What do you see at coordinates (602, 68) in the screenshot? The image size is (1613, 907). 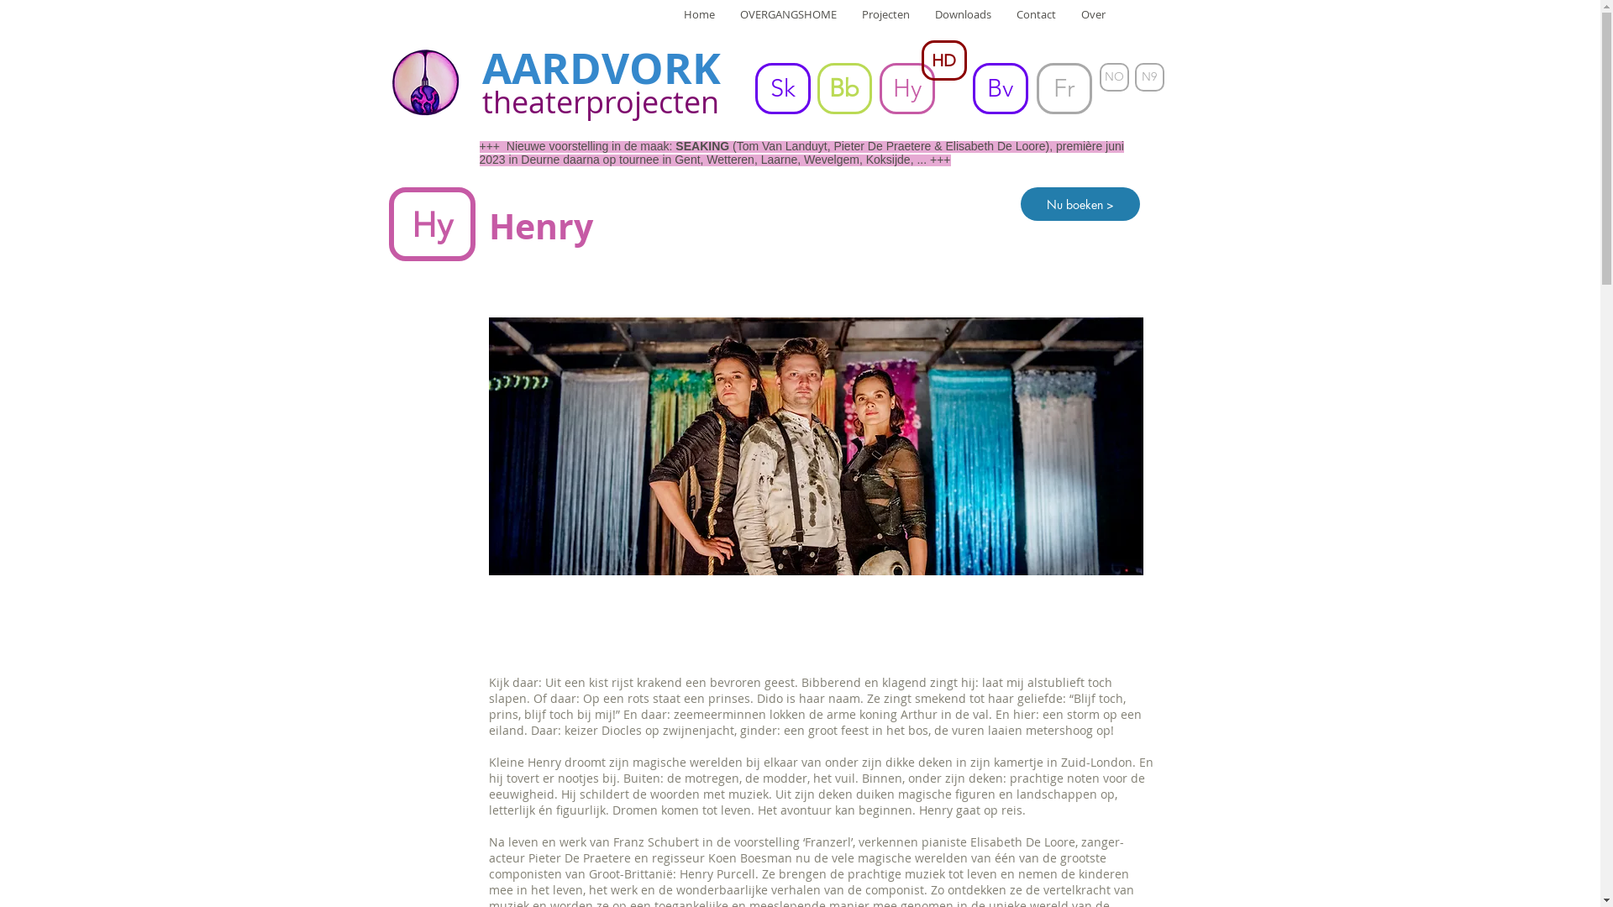 I see `AARDVORK` at bounding box center [602, 68].